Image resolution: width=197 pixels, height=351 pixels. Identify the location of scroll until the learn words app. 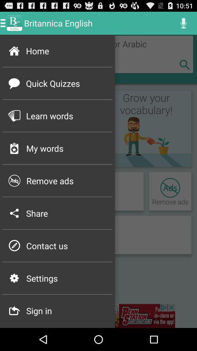
(67, 116).